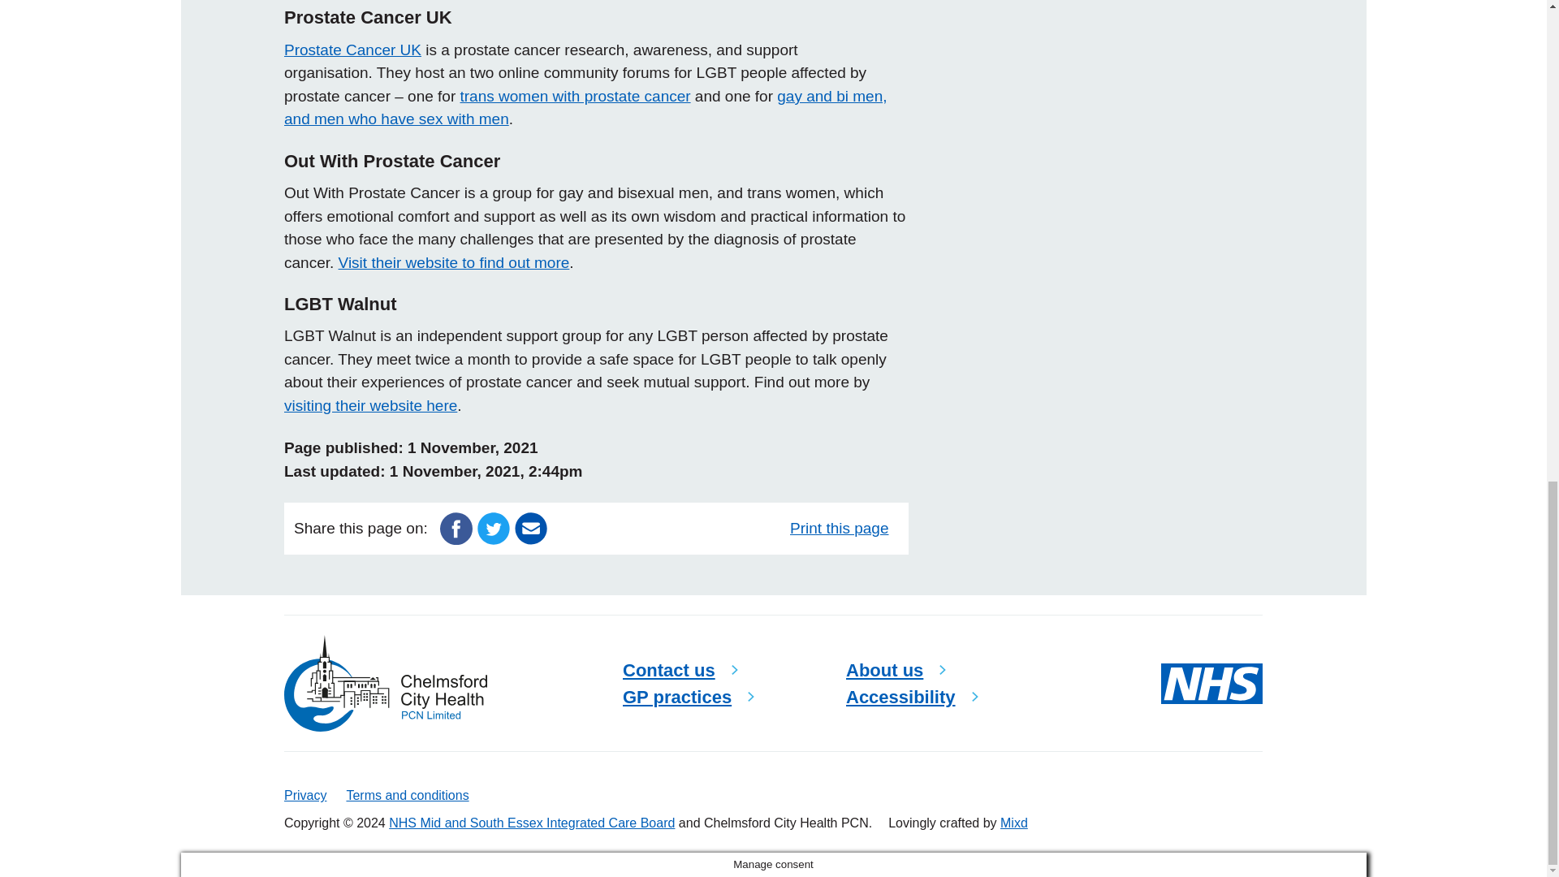 The width and height of the screenshot is (1559, 877). What do you see at coordinates (456, 527) in the screenshot?
I see `Share on Facebook` at bounding box center [456, 527].